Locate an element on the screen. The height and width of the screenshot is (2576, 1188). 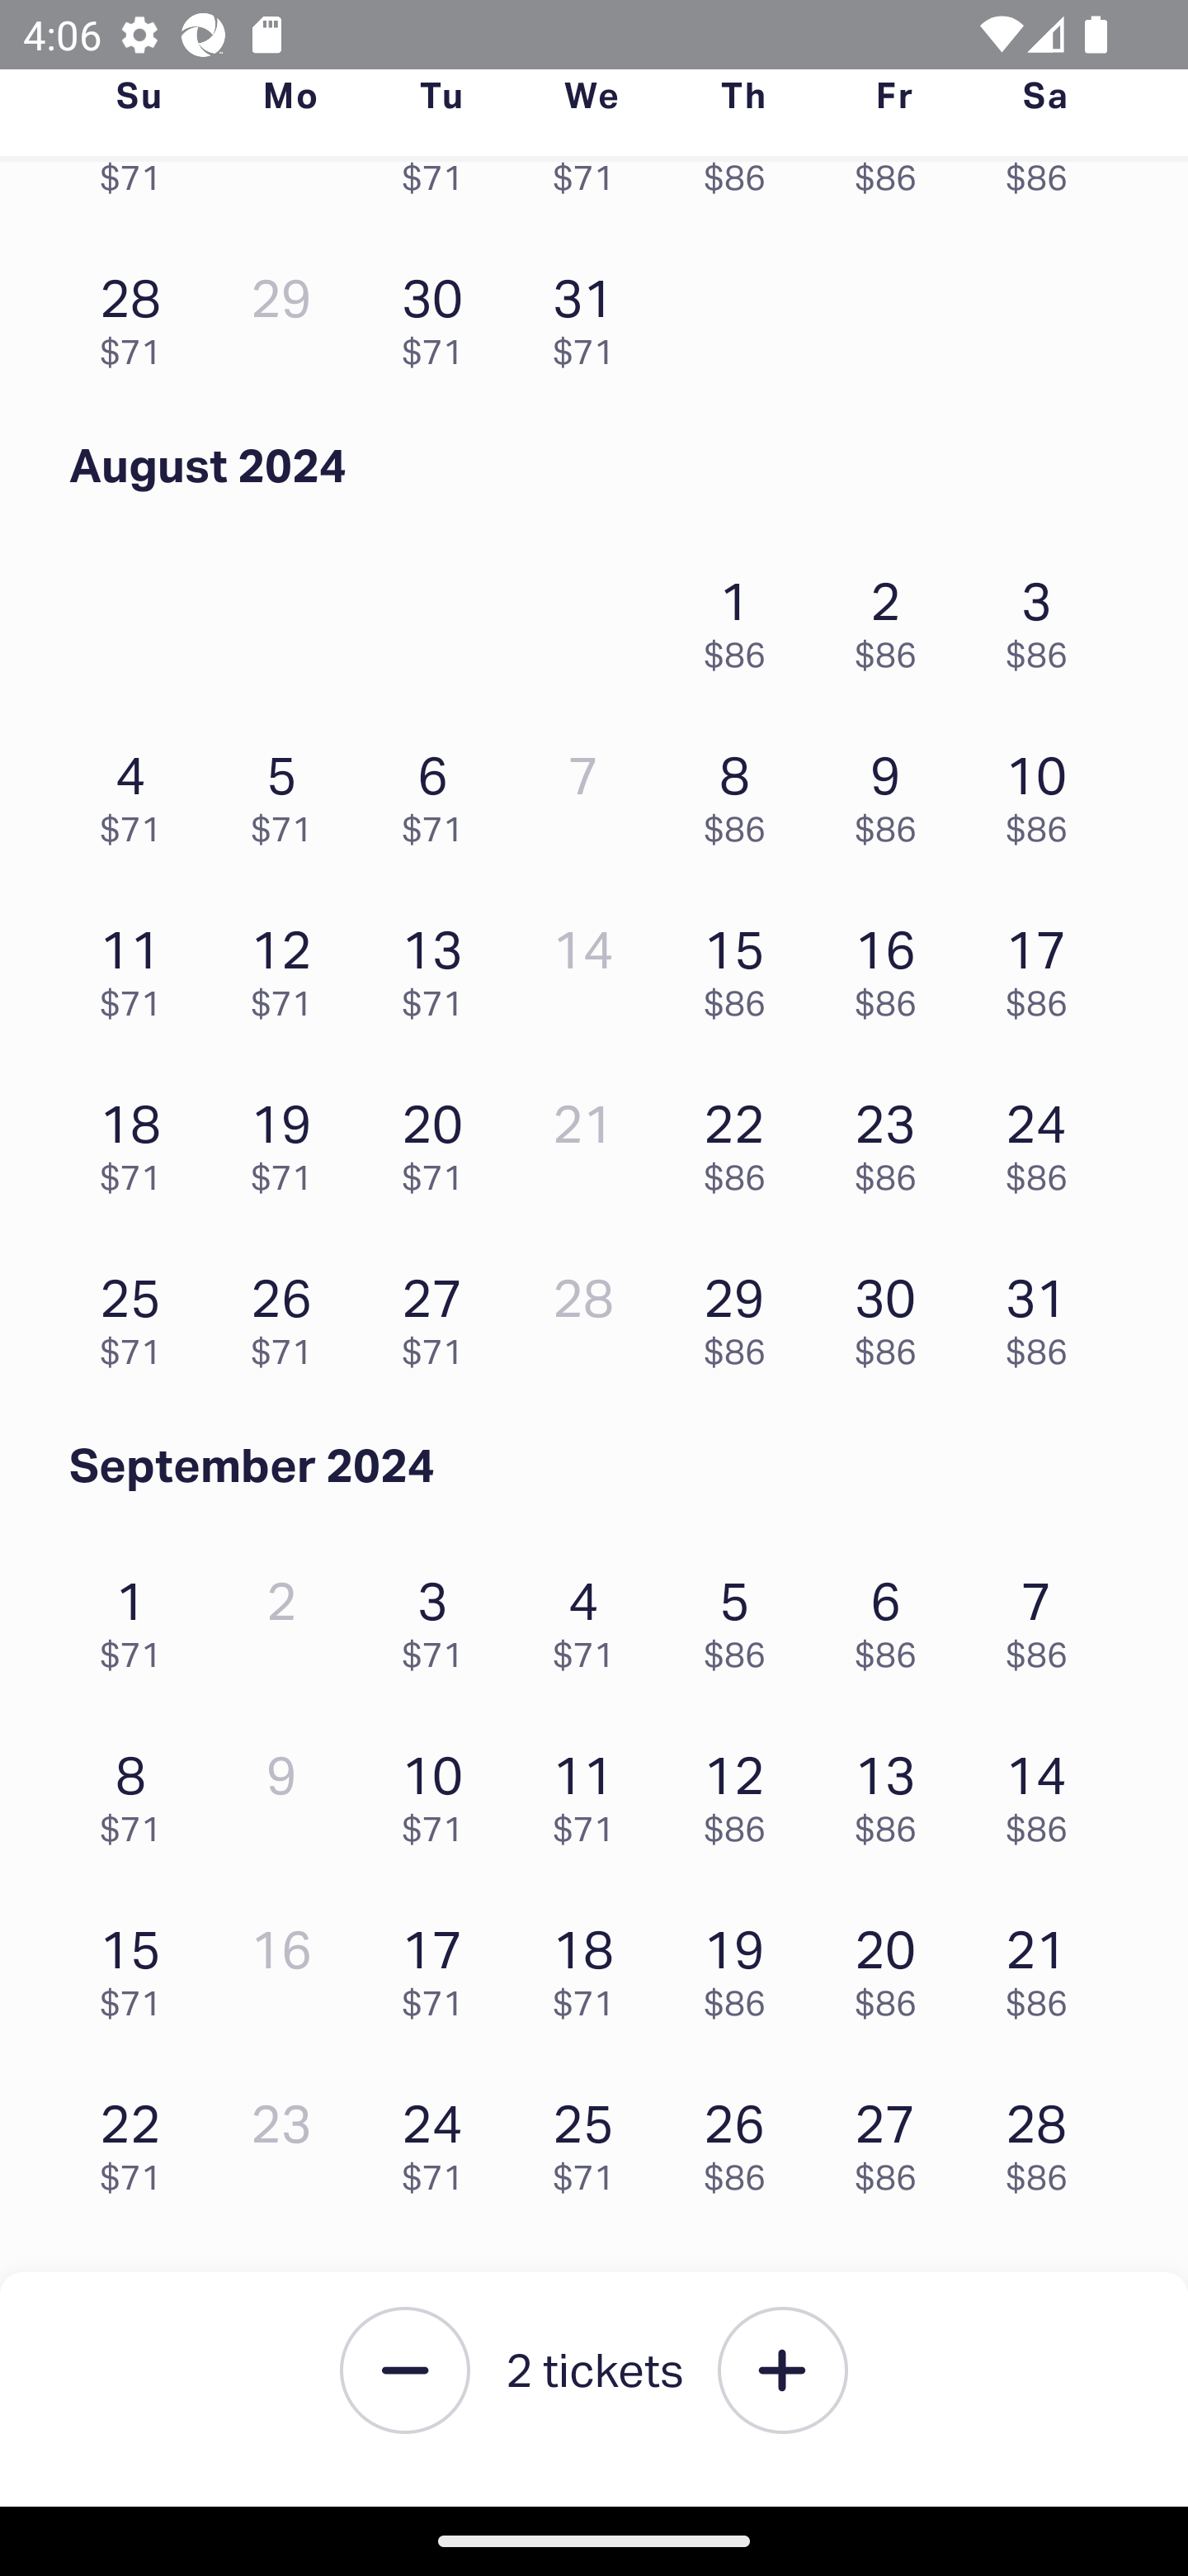
21 $86 is located at coordinates (1044, 1965).